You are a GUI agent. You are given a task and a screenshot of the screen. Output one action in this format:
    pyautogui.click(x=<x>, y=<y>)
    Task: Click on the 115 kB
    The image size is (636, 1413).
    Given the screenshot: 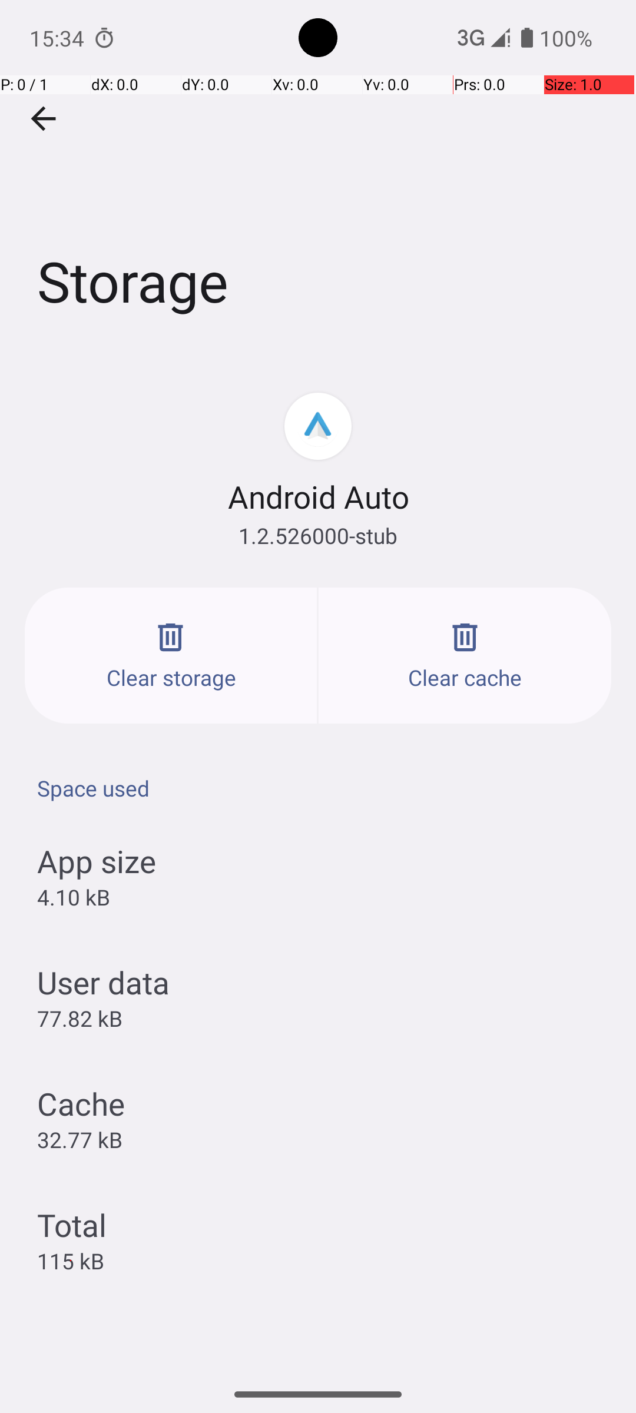 What is the action you would take?
    pyautogui.click(x=71, y=1261)
    